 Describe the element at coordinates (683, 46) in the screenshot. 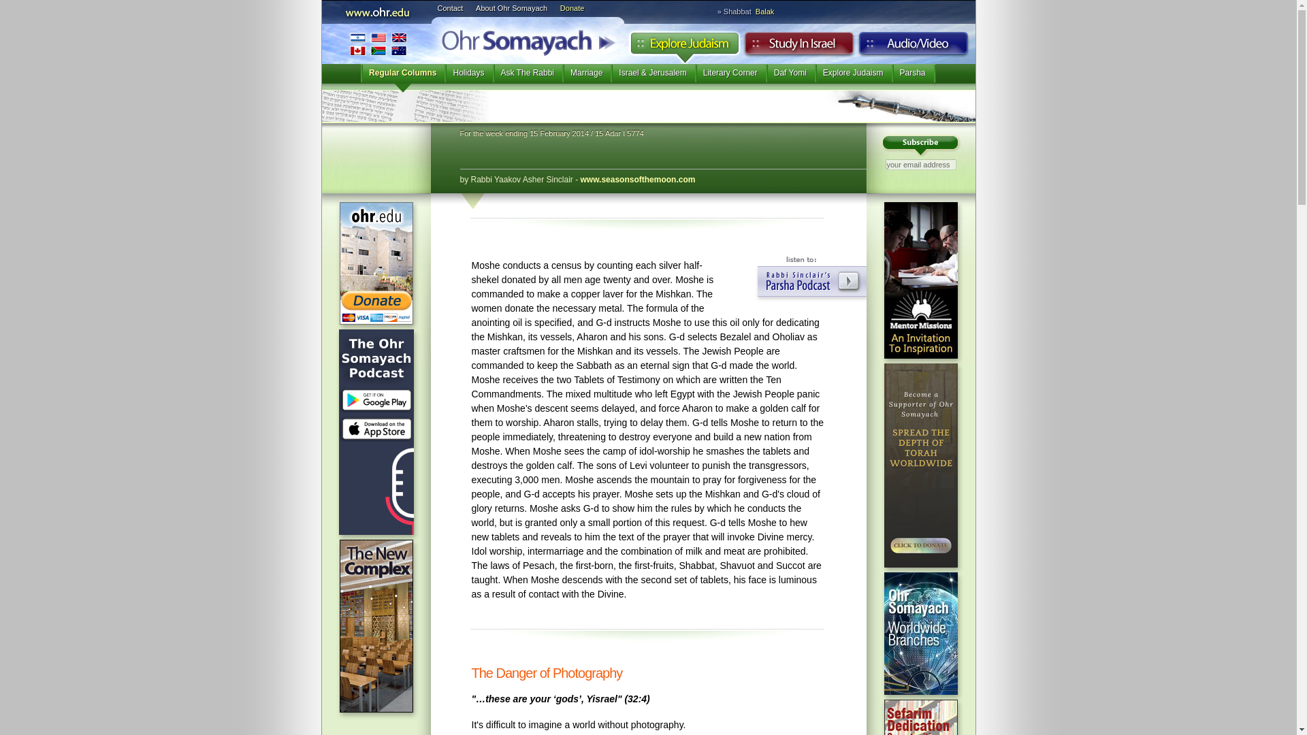

I see `Explore Judaism` at that location.